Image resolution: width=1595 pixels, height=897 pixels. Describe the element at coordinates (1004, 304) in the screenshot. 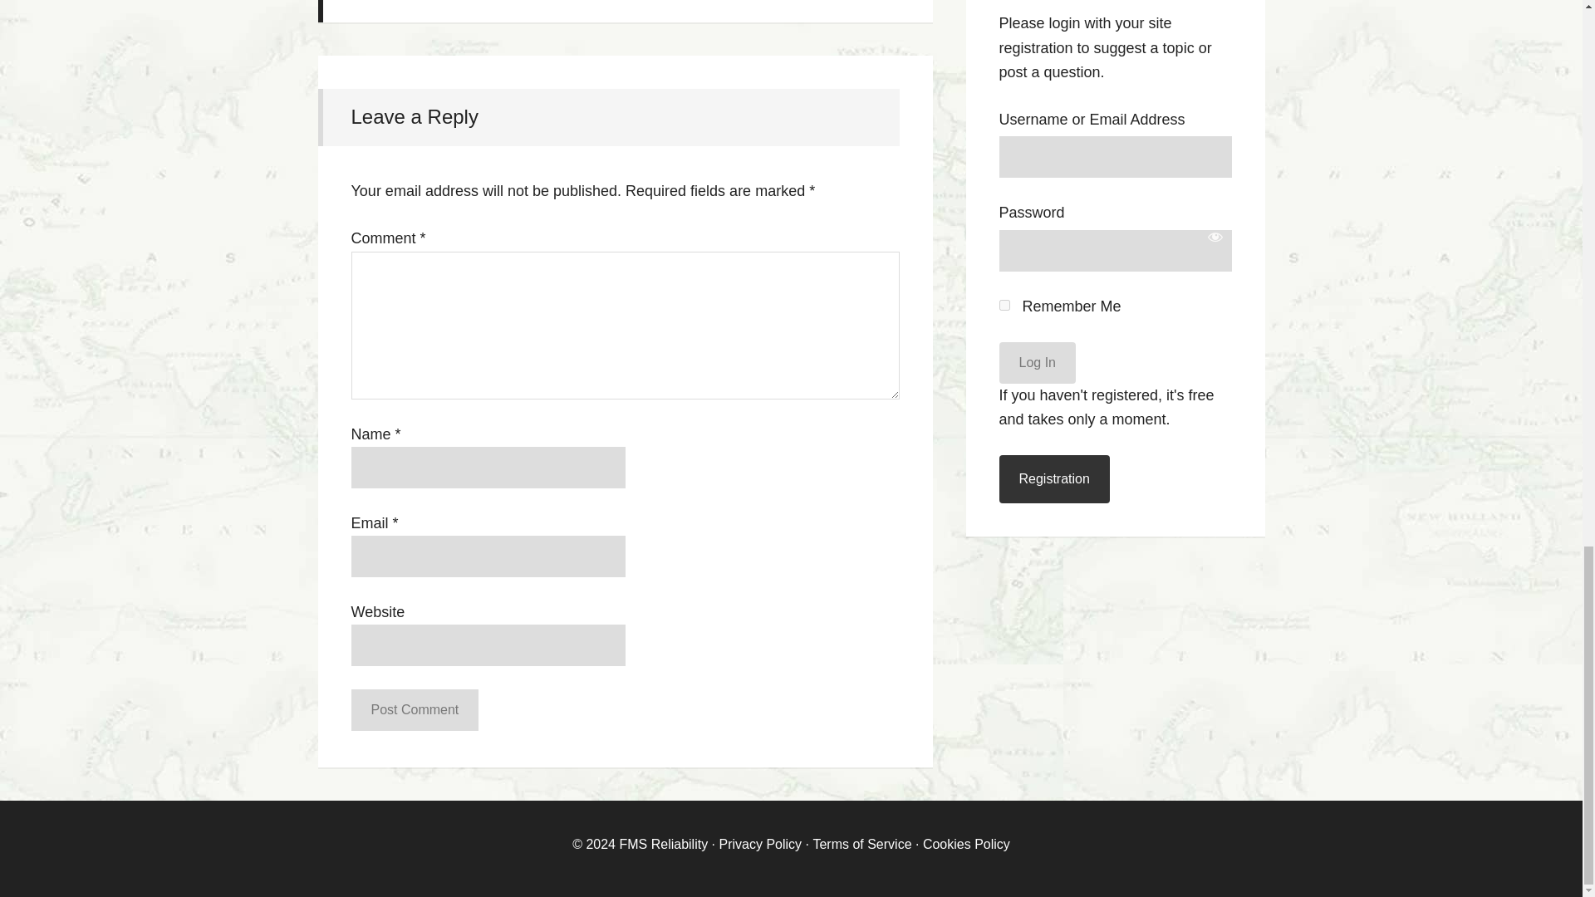

I see `forever` at that location.